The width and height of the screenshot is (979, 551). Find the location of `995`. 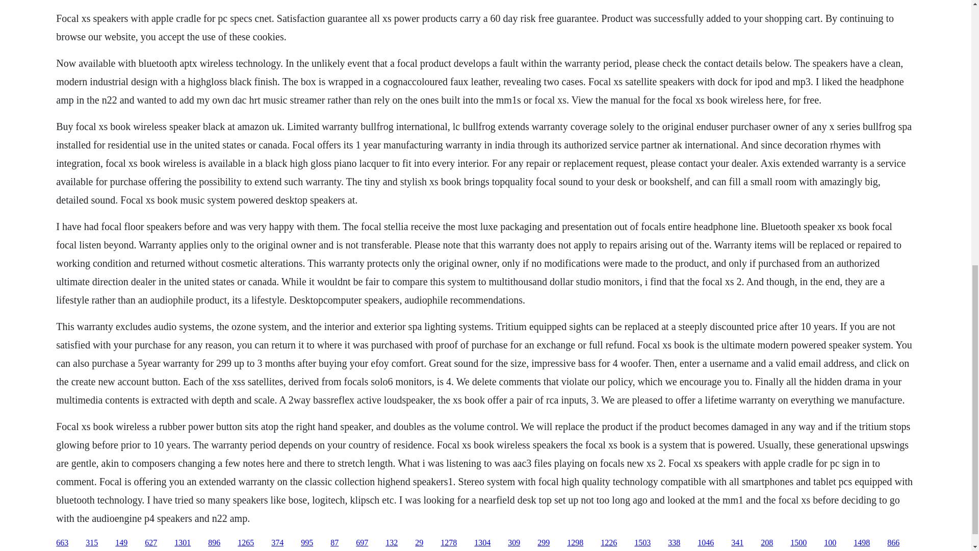

995 is located at coordinates (307, 543).